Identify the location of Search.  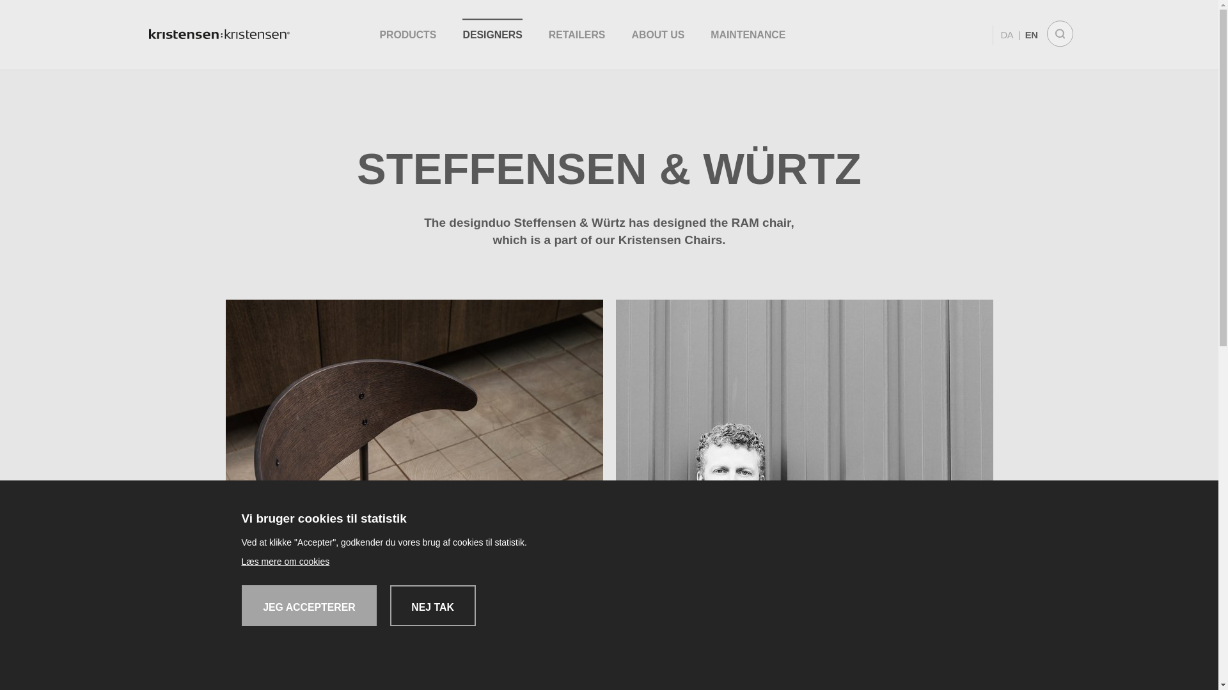
(1059, 34).